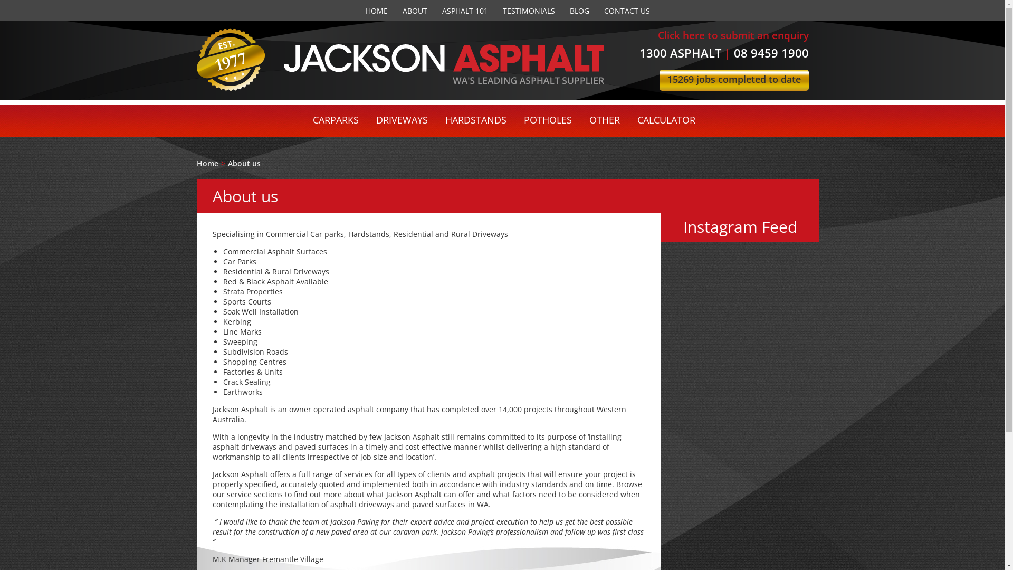 The width and height of the screenshot is (1013, 570). I want to click on CONTACT US, so click(627, 11).